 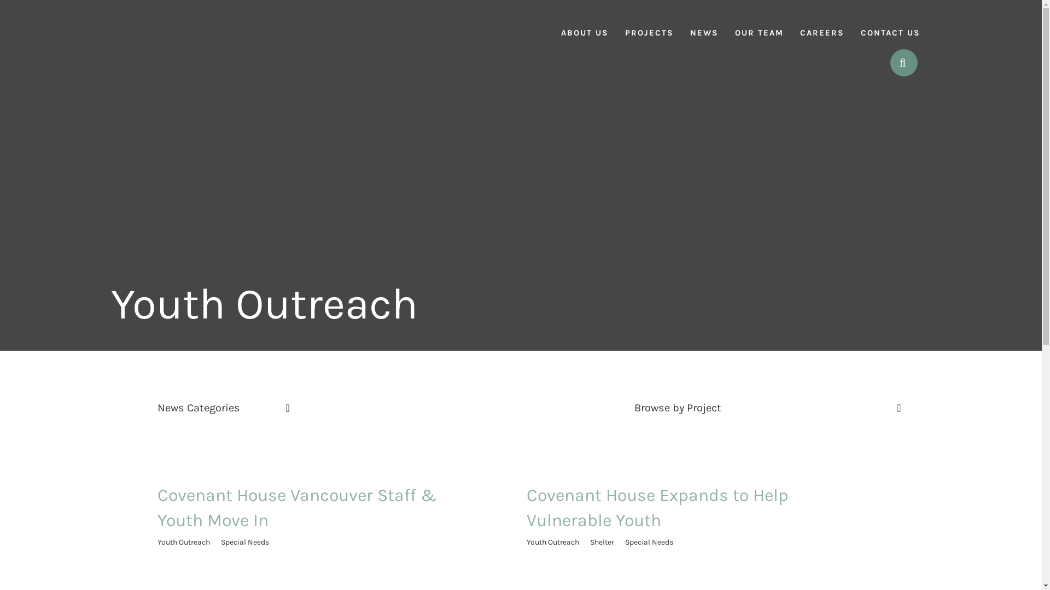 What do you see at coordinates (890, 25) in the screenshot?
I see `CONTACT US` at bounding box center [890, 25].